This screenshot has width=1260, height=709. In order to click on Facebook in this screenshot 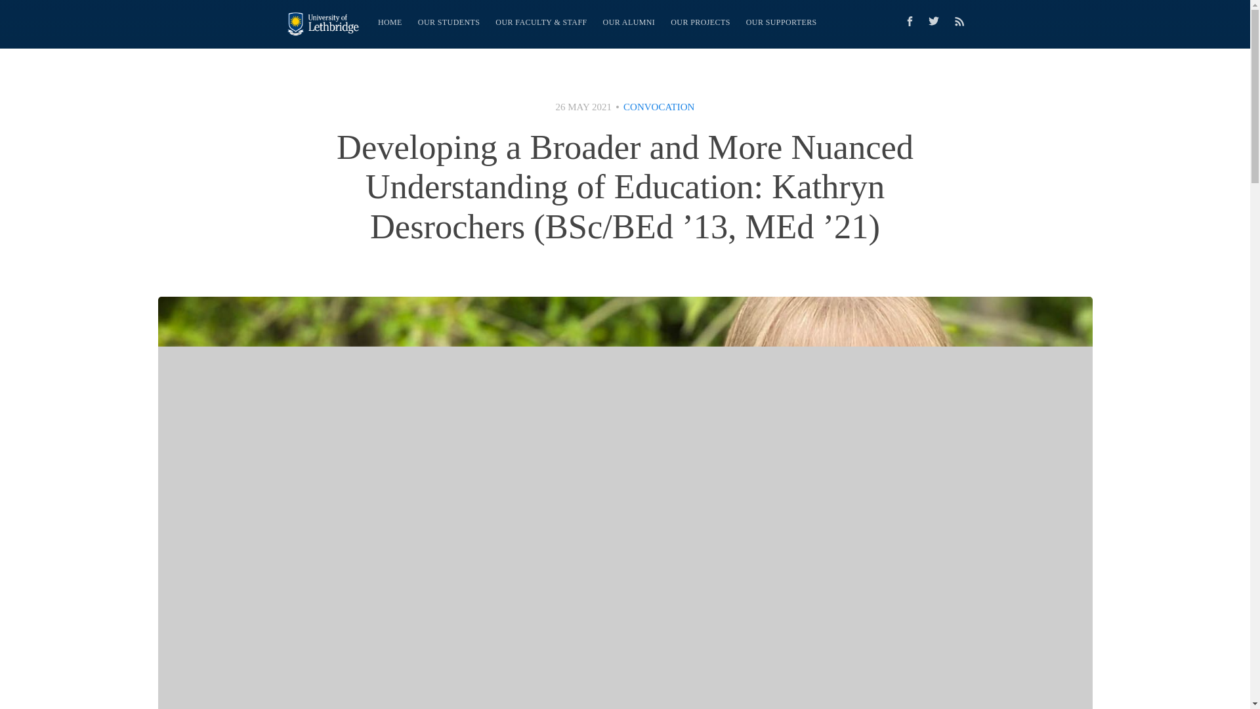, I will do `click(909, 20)`.